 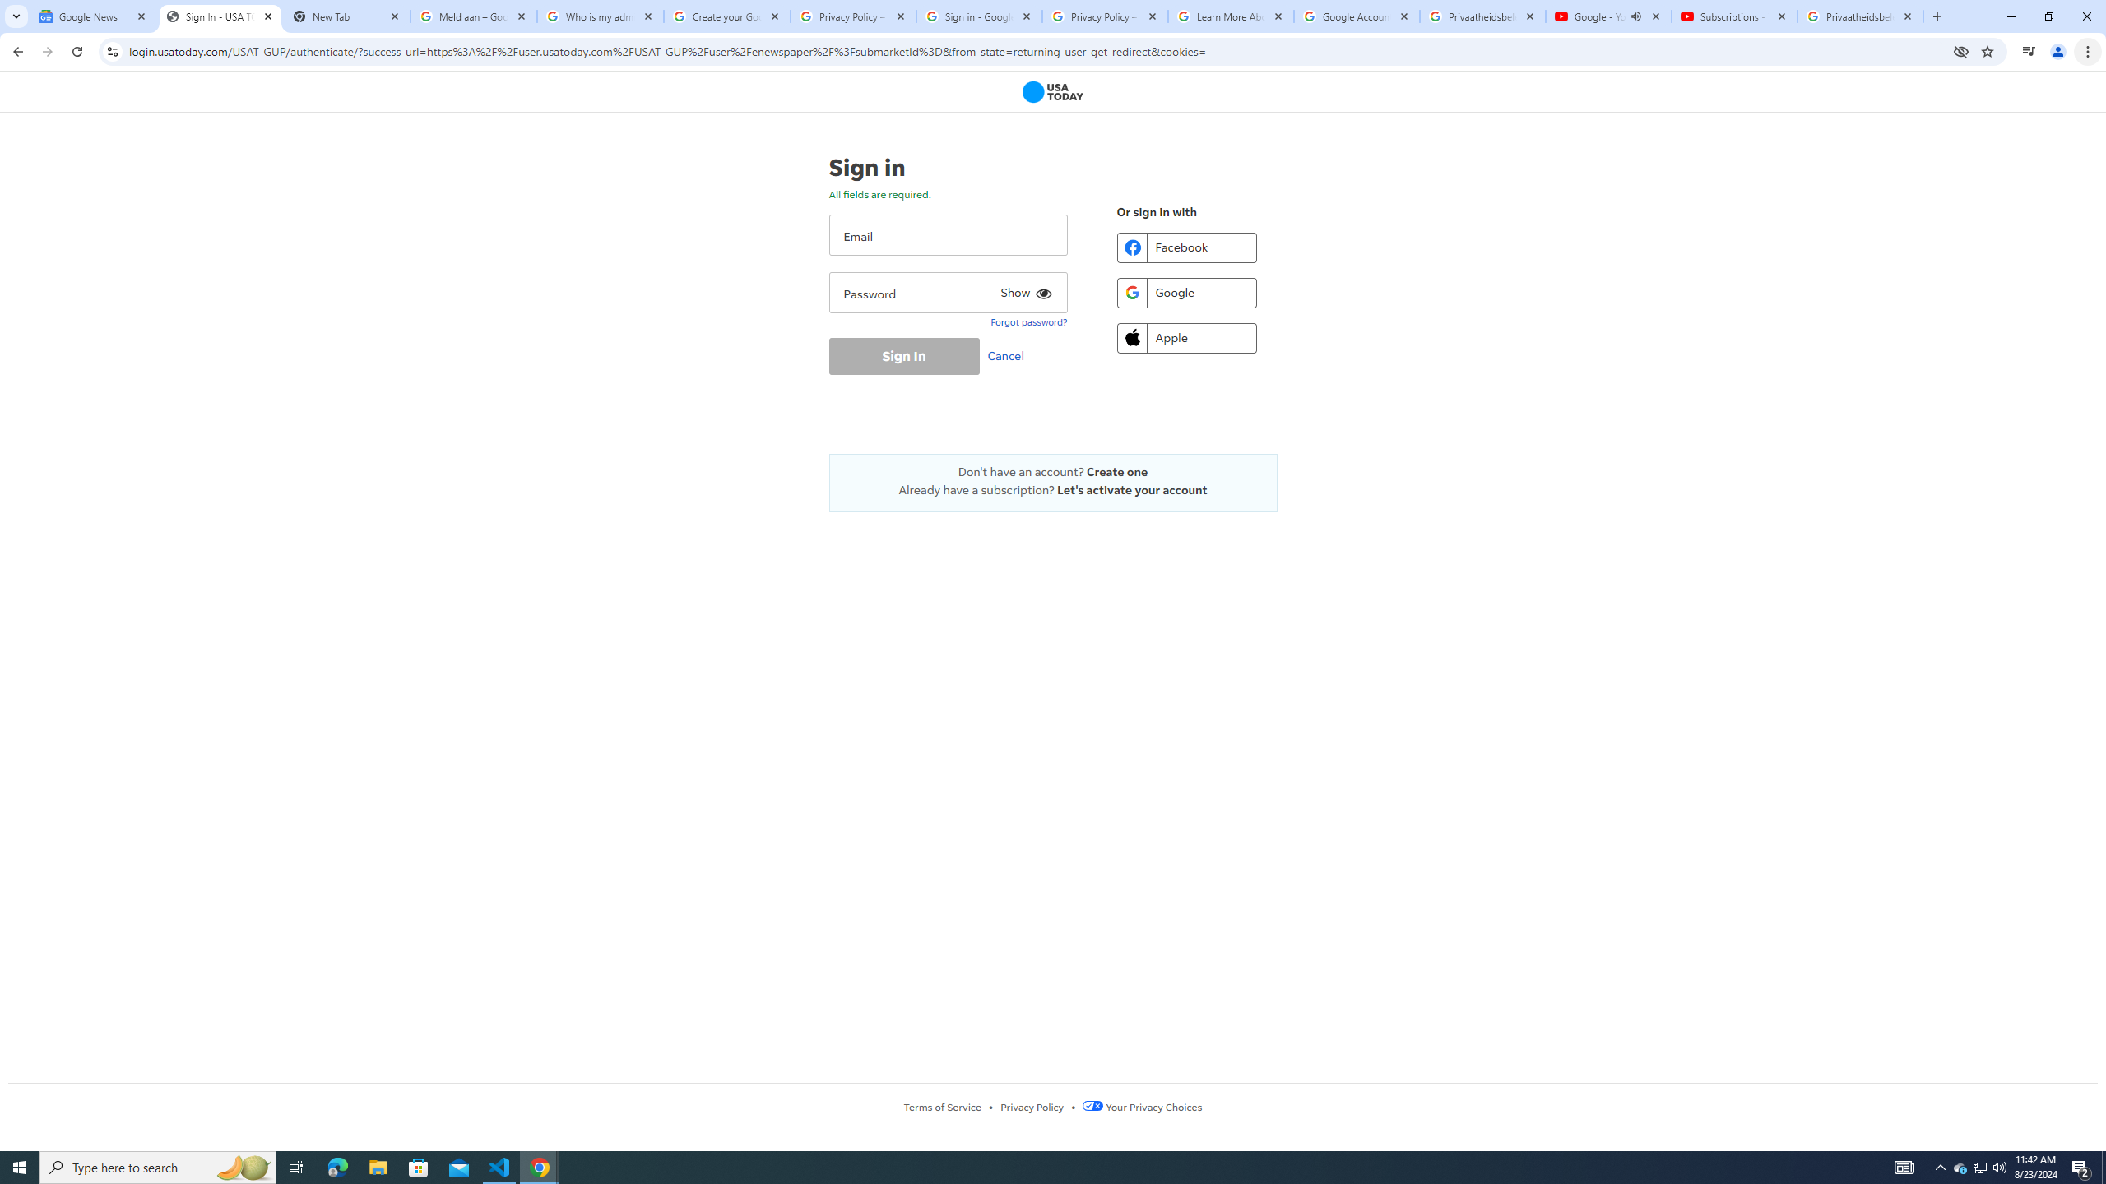 I want to click on Minimize, so click(x=2011, y=16).